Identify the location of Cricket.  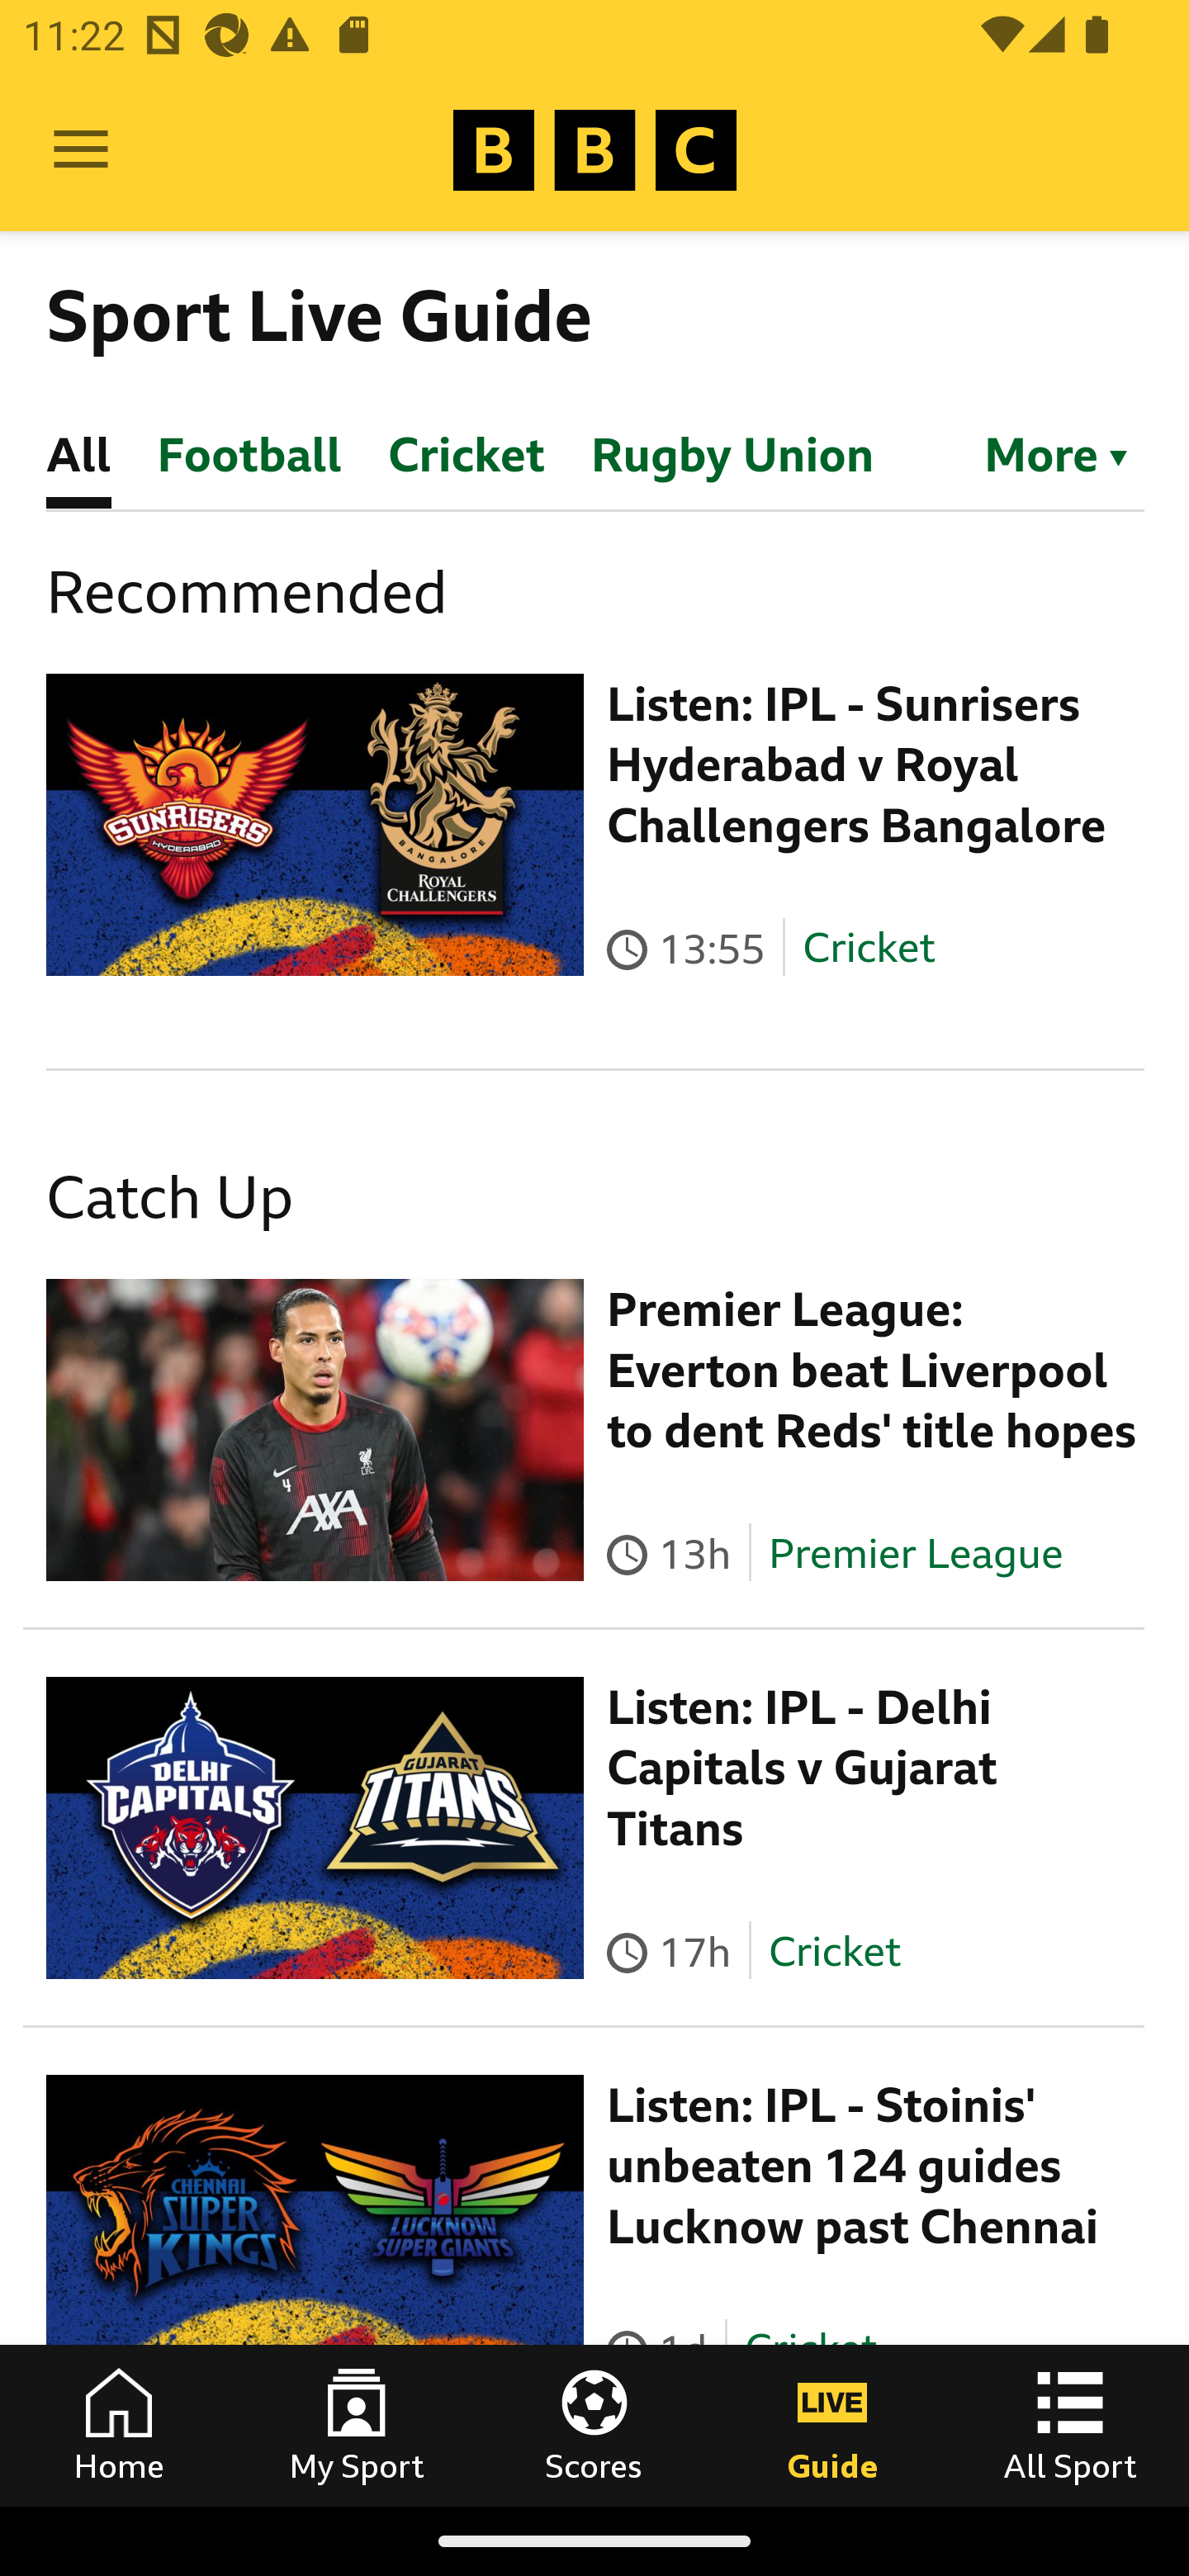
(869, 948).